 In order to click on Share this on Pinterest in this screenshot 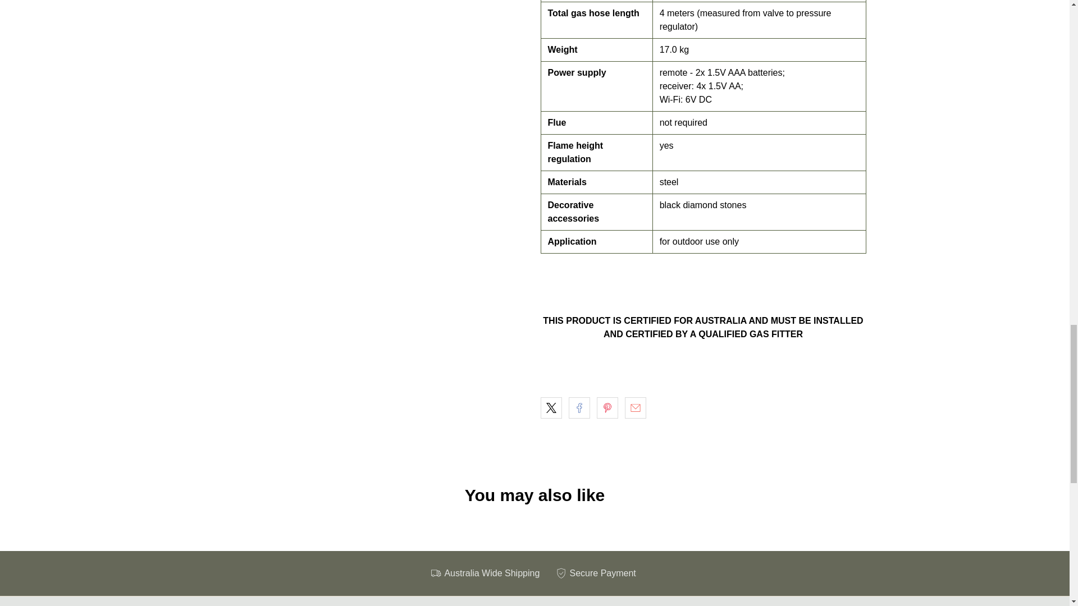, I will do `click(606, 408)`.